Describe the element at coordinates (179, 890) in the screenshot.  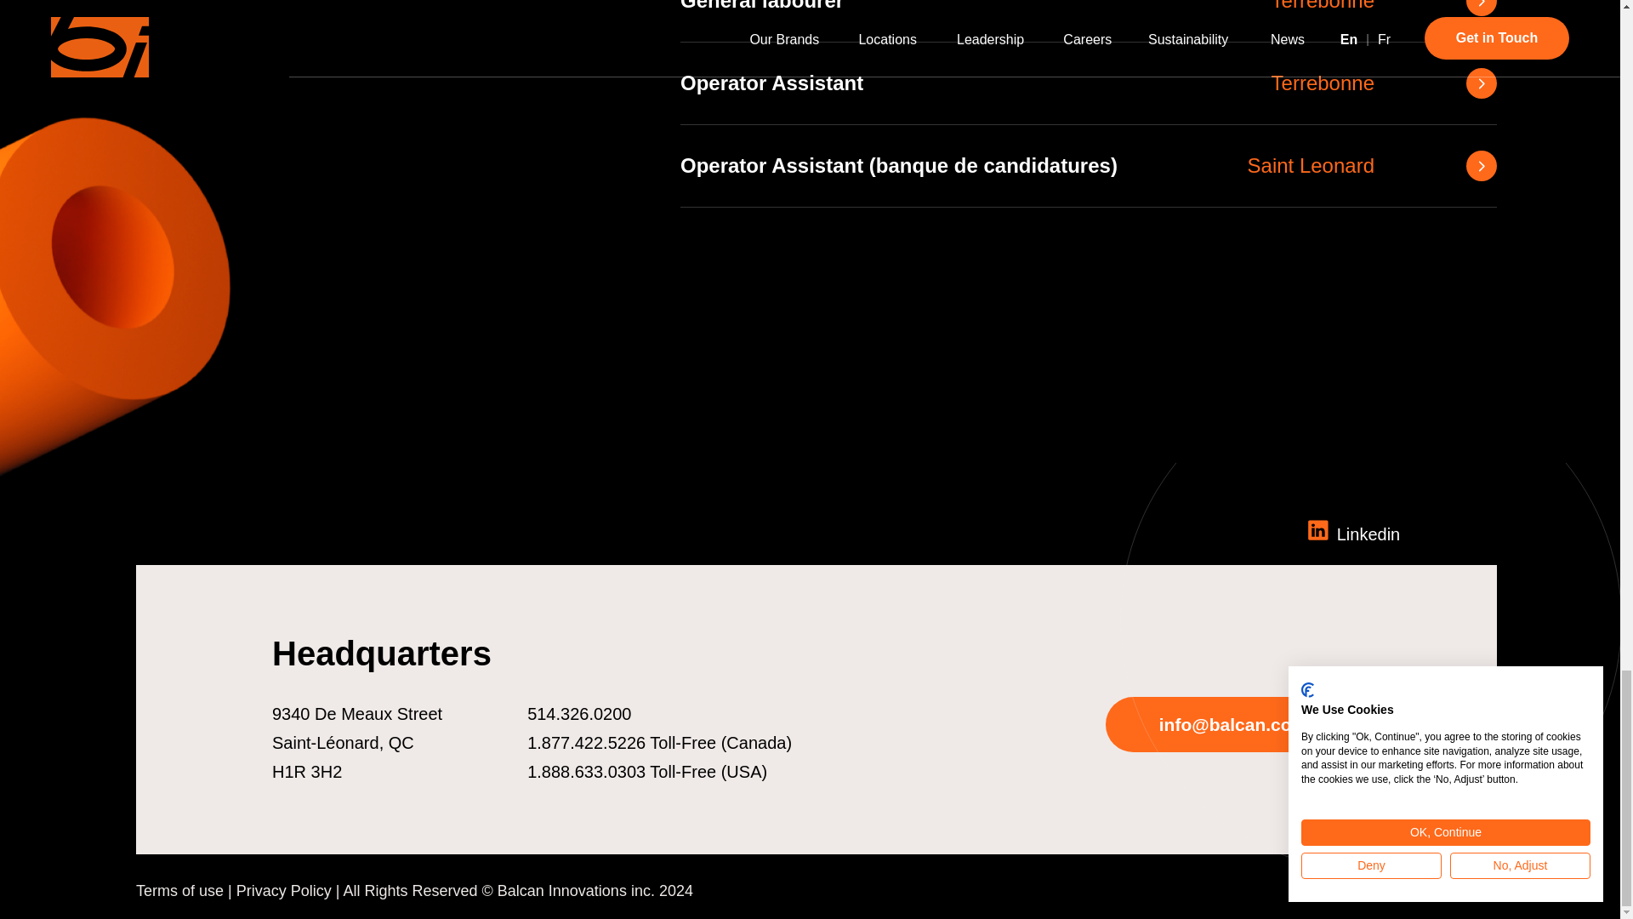
I see `By Leeroy` at that location.